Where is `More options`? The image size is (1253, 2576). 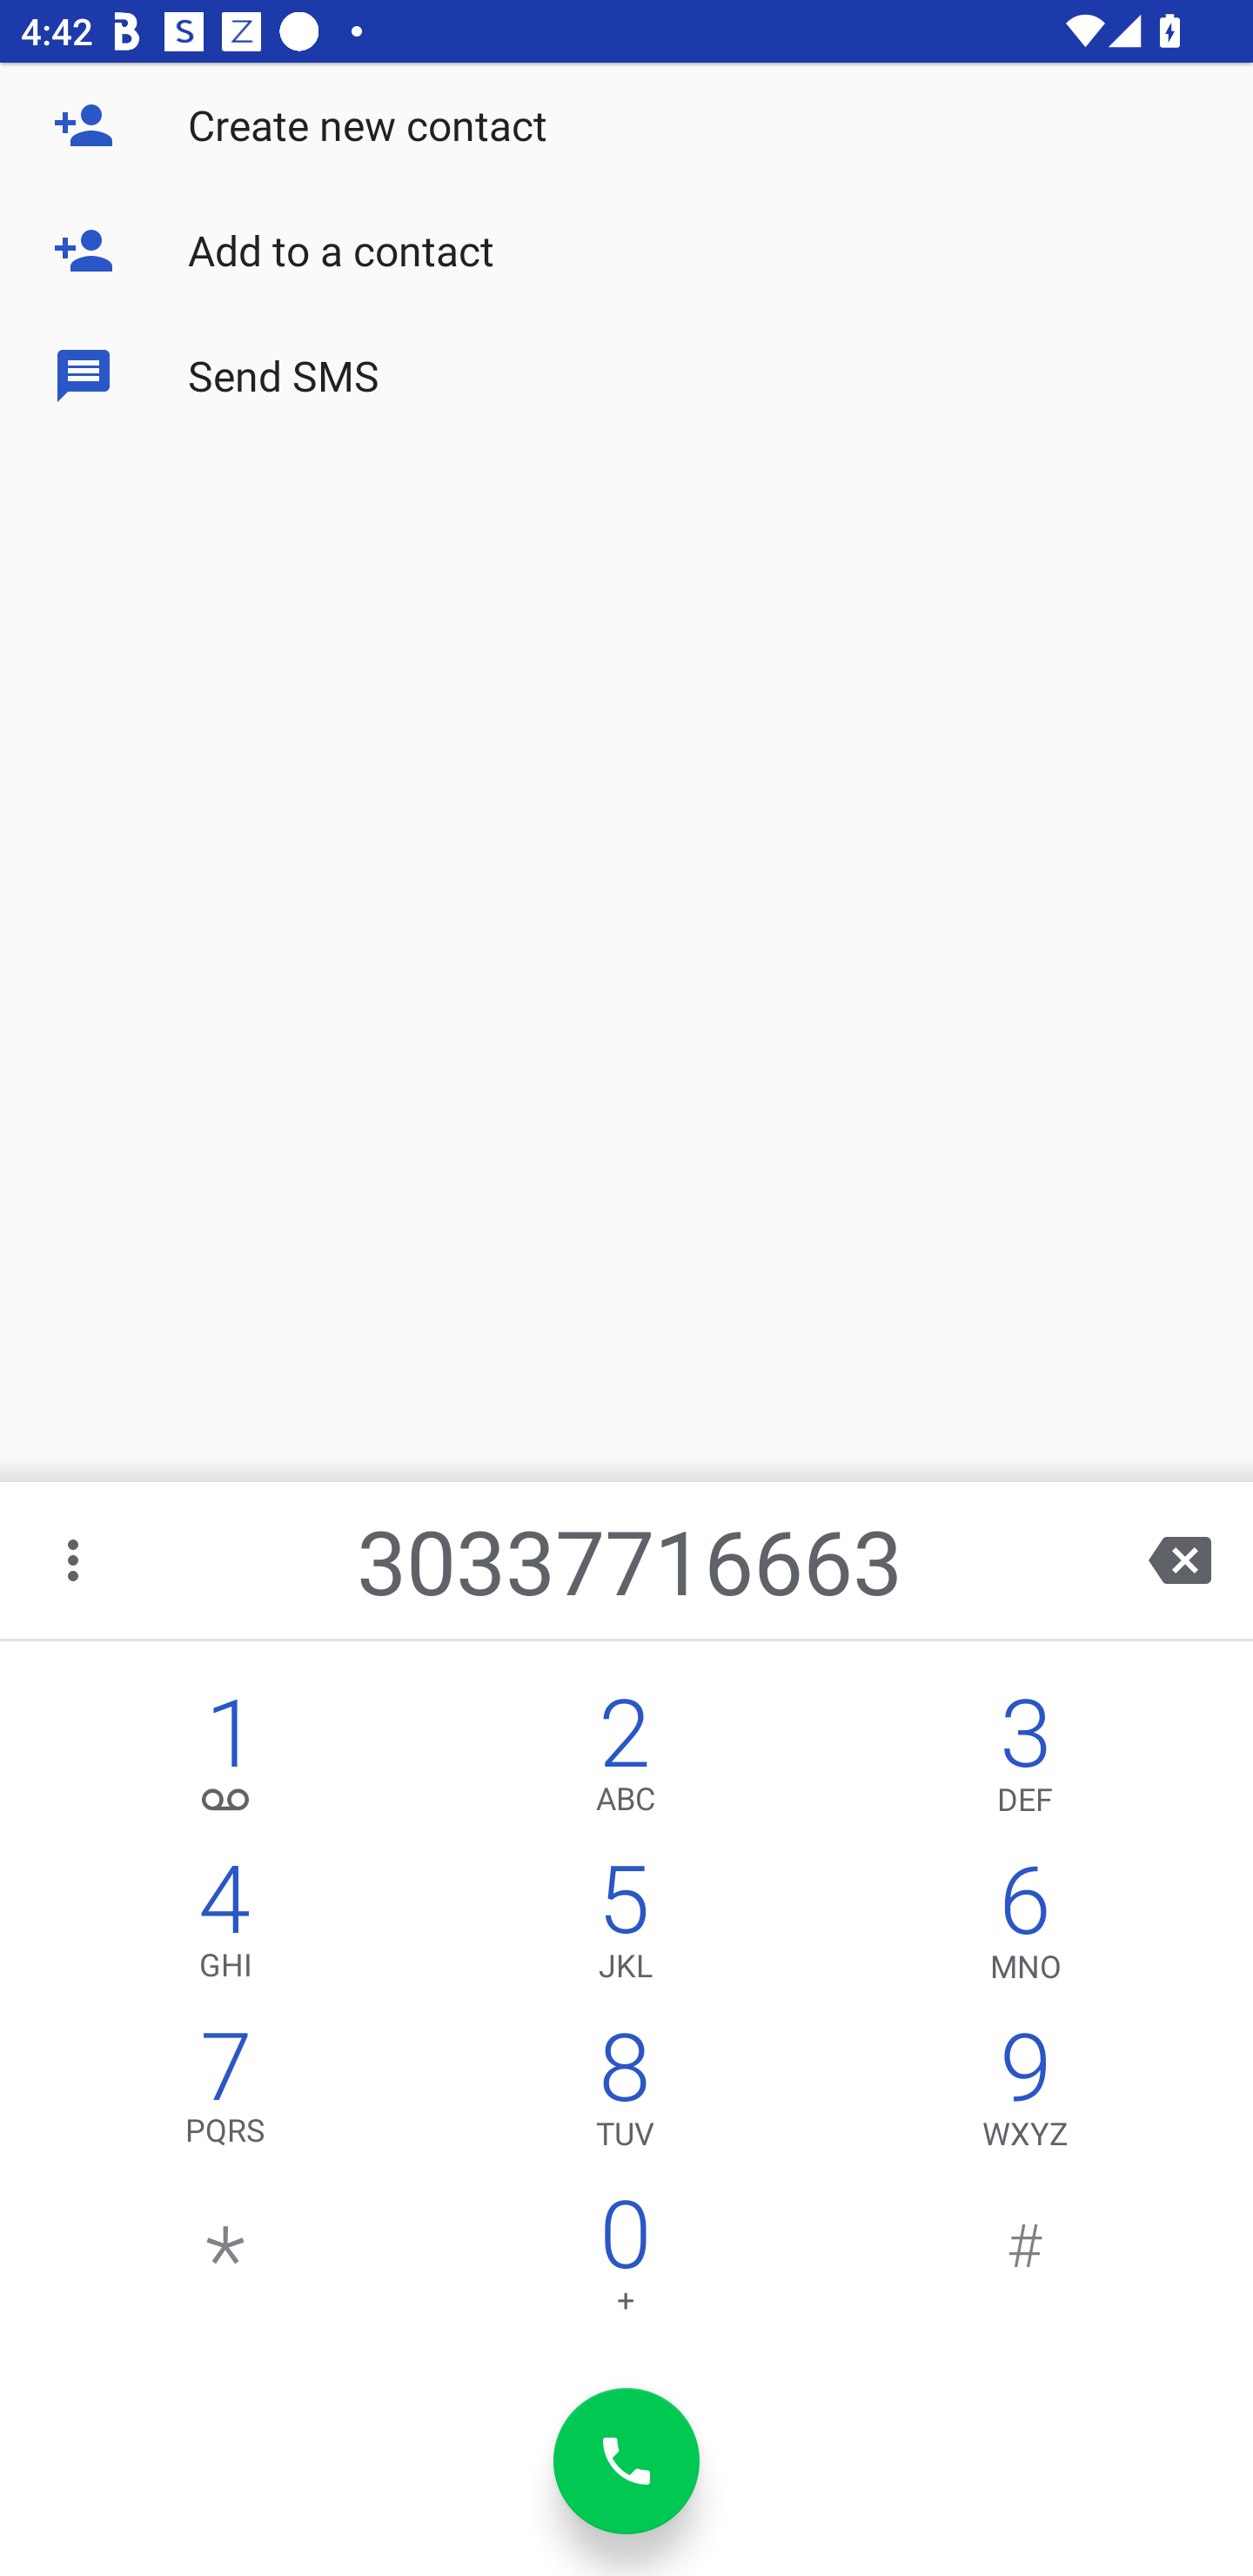 More options is located at coordinates (75, 1560).